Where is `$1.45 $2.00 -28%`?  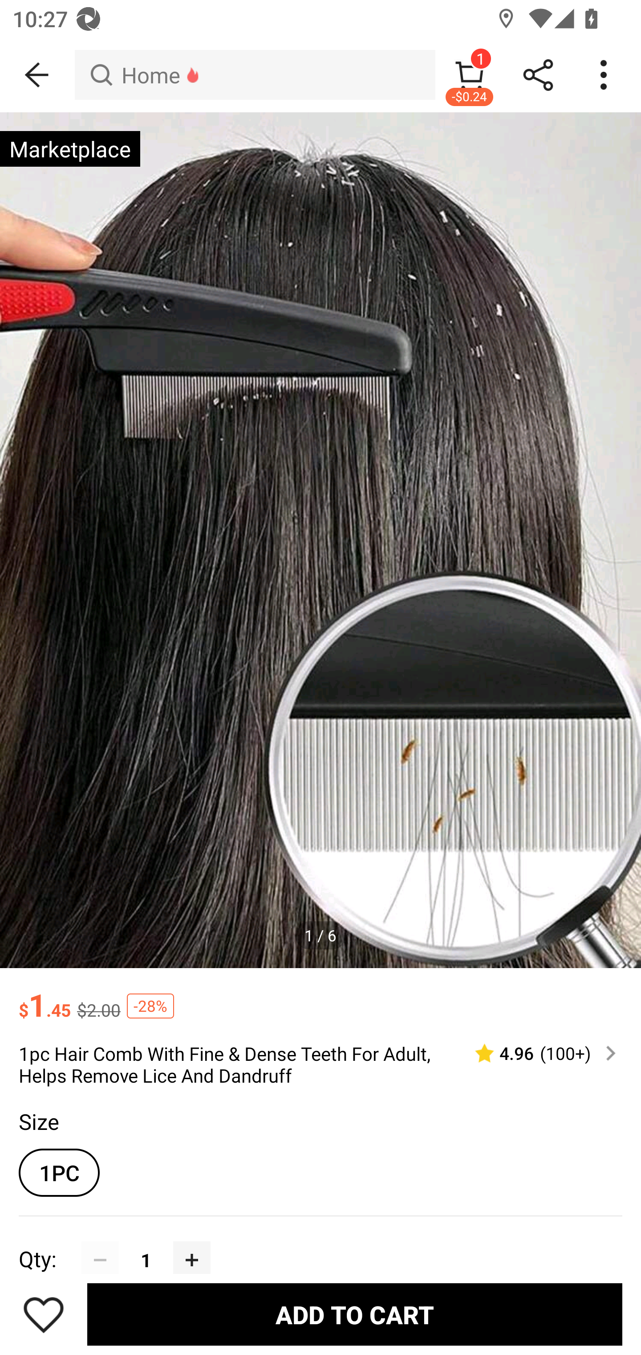
$1.45 $2.00 -28% is located at coordinates (320, 997).